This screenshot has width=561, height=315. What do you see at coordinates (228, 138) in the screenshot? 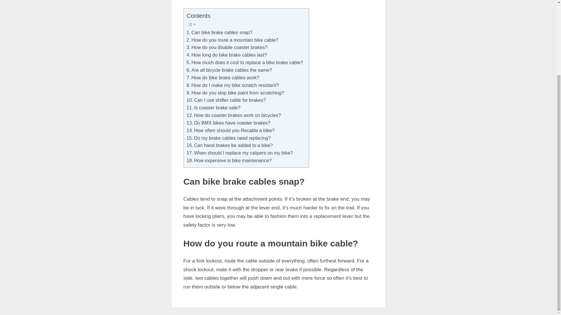
I see `Do my brake cables need replacing?` at bounding box center [228, 138].